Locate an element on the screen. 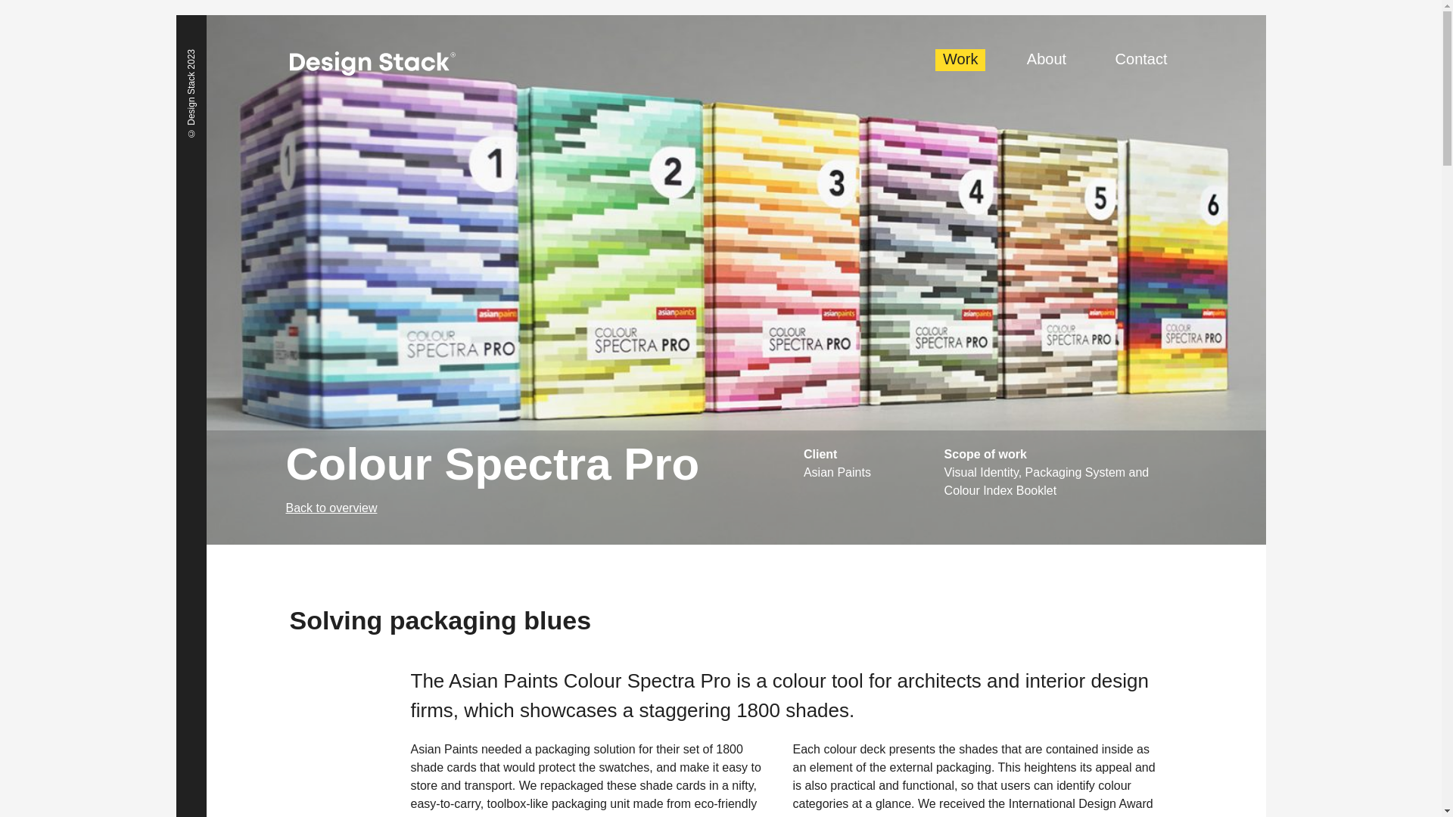 The width and height of the screenshot is (1453, 817). Design Stack is located at coordinates (372, 64).